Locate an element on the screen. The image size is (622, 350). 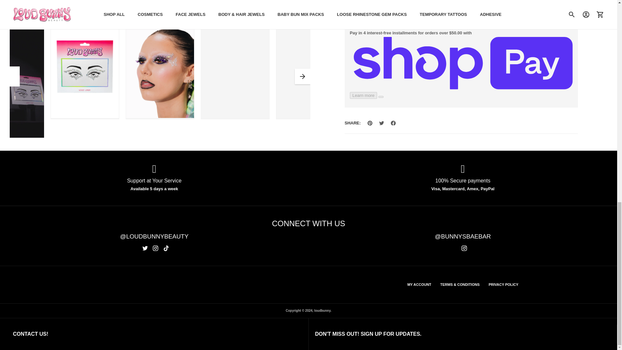
Open Image is located at coordinates (160, 67).